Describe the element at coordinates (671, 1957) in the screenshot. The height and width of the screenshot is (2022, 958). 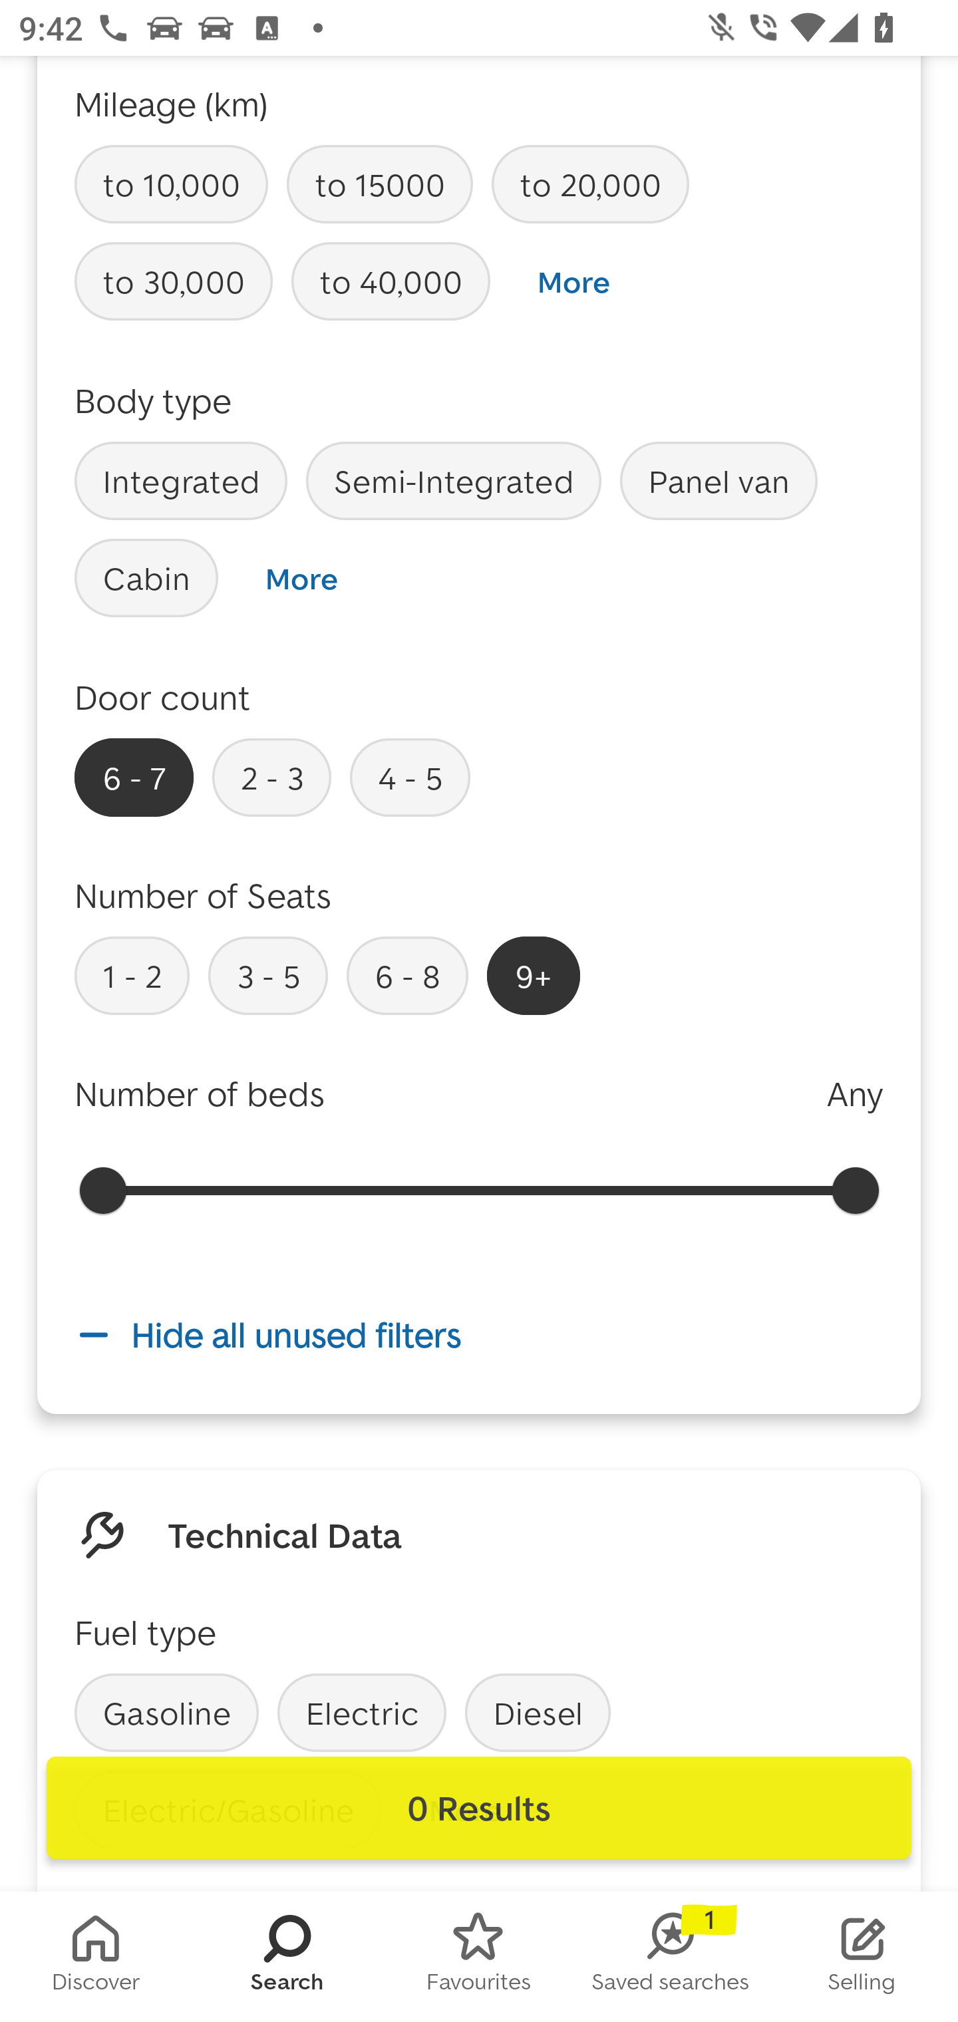
I see `SAVED_SEARCHES Saved searches 1` at that location.